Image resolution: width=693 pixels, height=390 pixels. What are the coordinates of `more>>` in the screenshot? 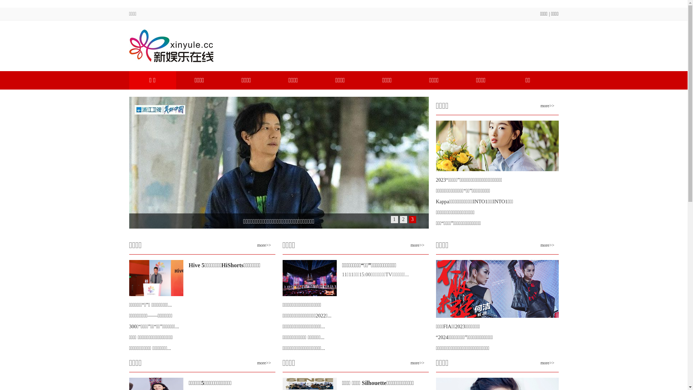 It's located at (264, 245).